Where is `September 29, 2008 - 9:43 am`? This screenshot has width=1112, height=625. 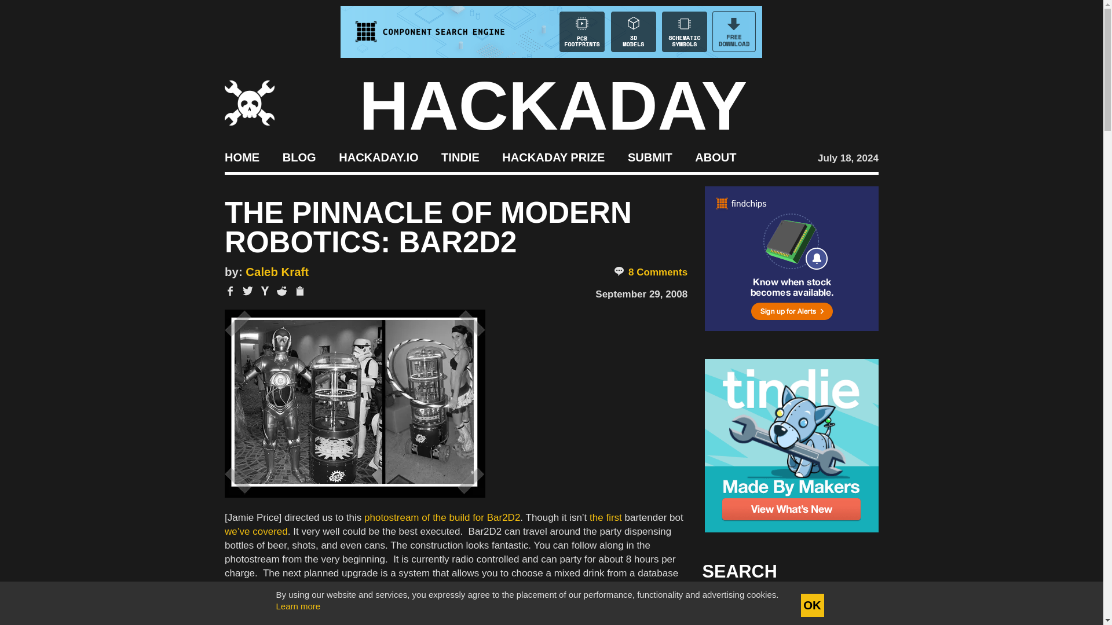
September 29, 2008 - 9:43 am is located at coordinates (641, 294).